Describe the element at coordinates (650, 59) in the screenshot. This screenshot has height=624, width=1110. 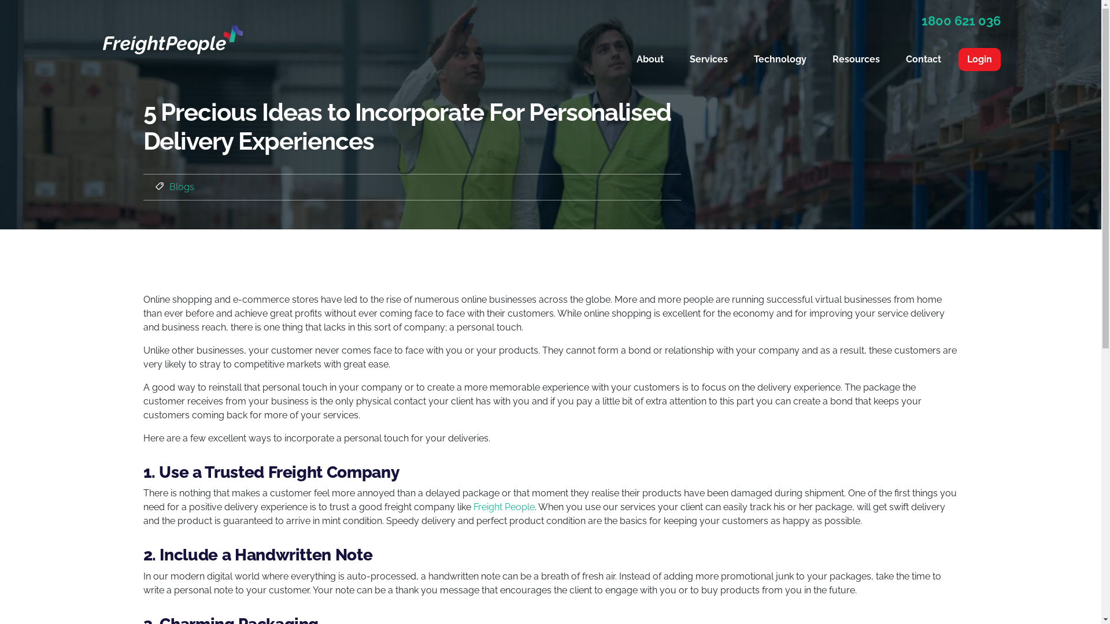
I see `About` at that location.